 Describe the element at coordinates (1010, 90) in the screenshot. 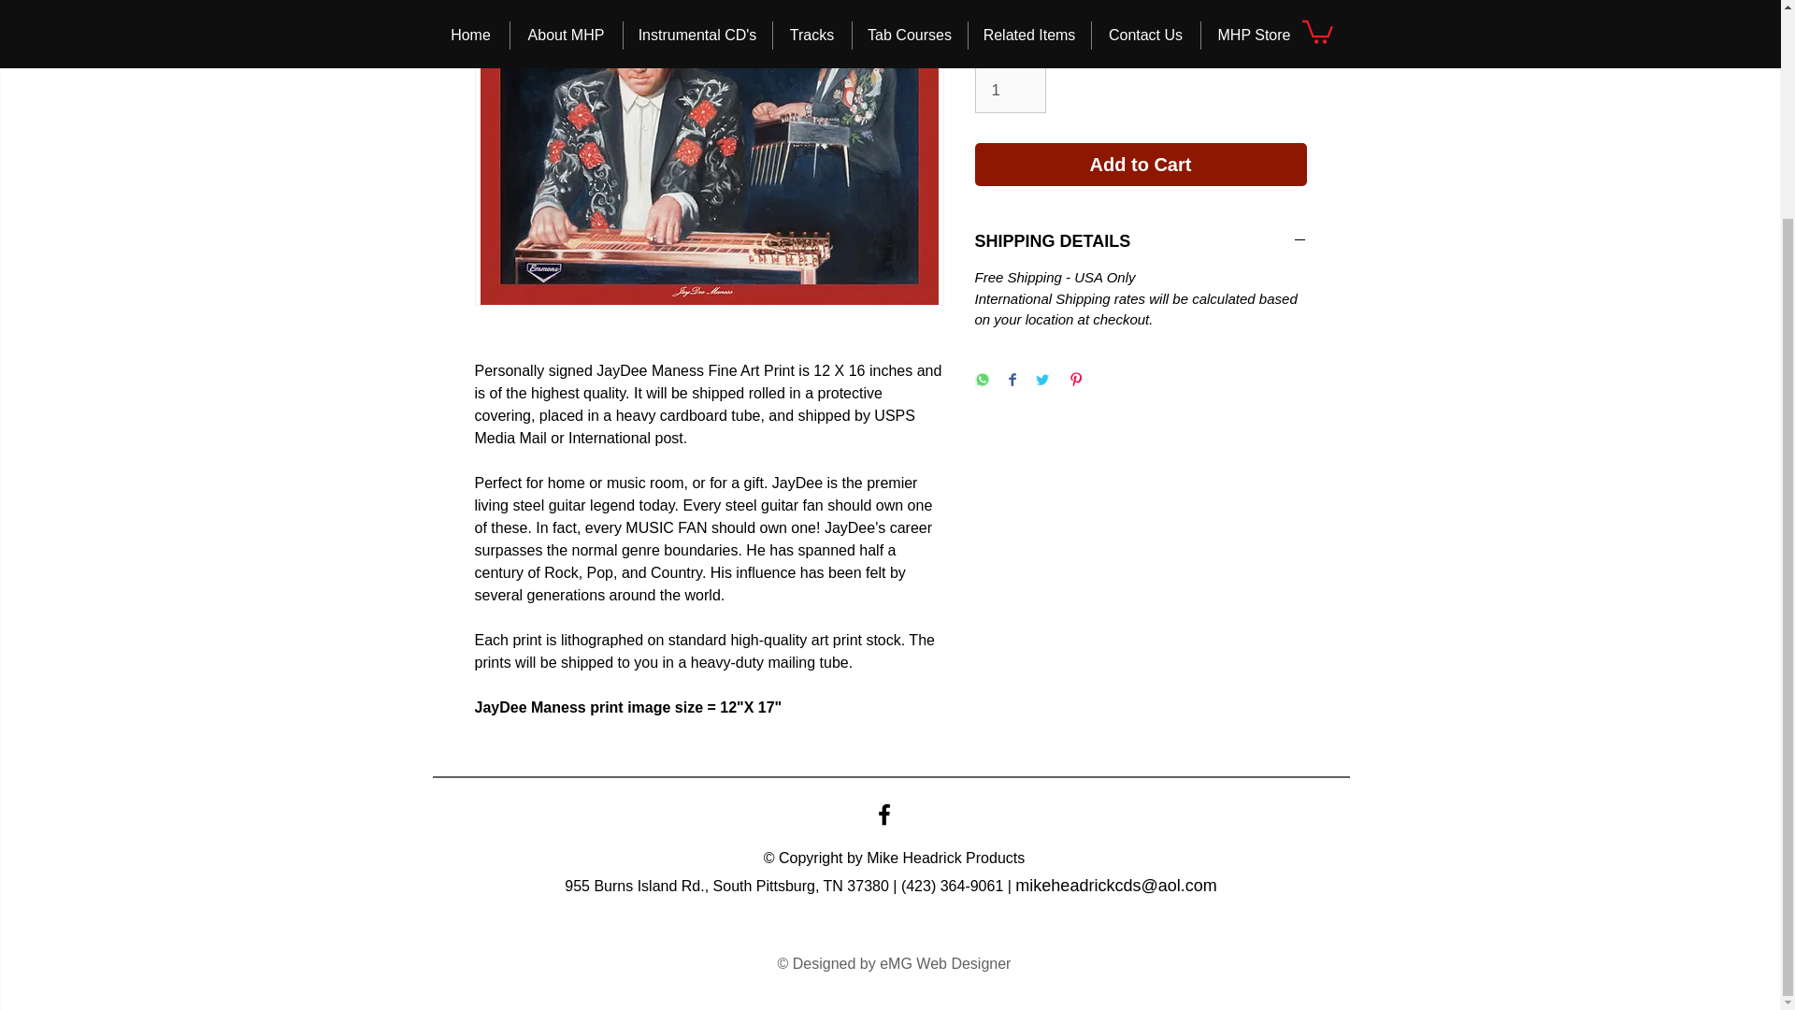

I see `1` at that location.